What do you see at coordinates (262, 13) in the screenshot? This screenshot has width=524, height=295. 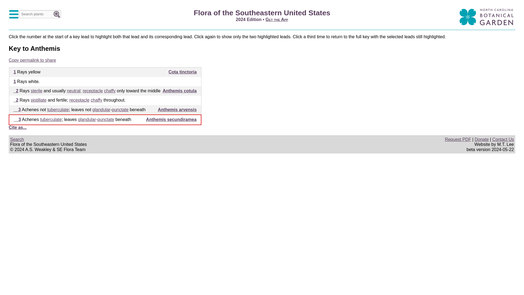 I see `Flora of the Southeastern United States` at bounding box center [262, 13].